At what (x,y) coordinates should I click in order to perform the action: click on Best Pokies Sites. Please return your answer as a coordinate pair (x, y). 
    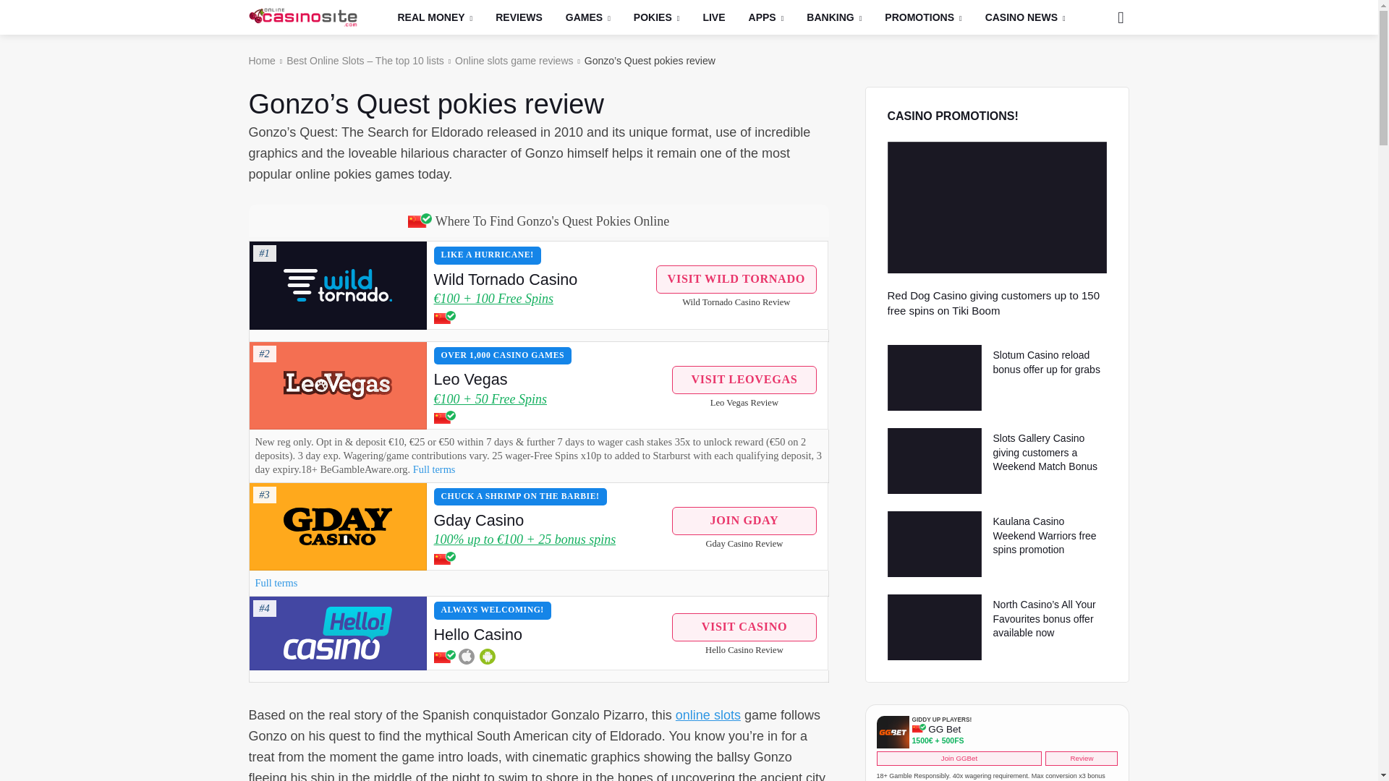
    Looking at the image, I should click on (657, 17).